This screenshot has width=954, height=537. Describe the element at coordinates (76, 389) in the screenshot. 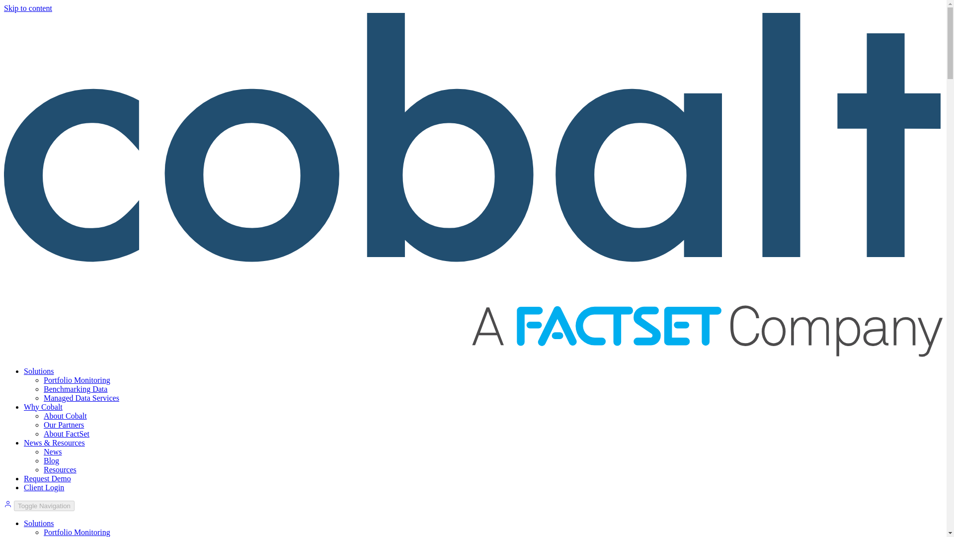

I see `Benchmarking Data` at that location.